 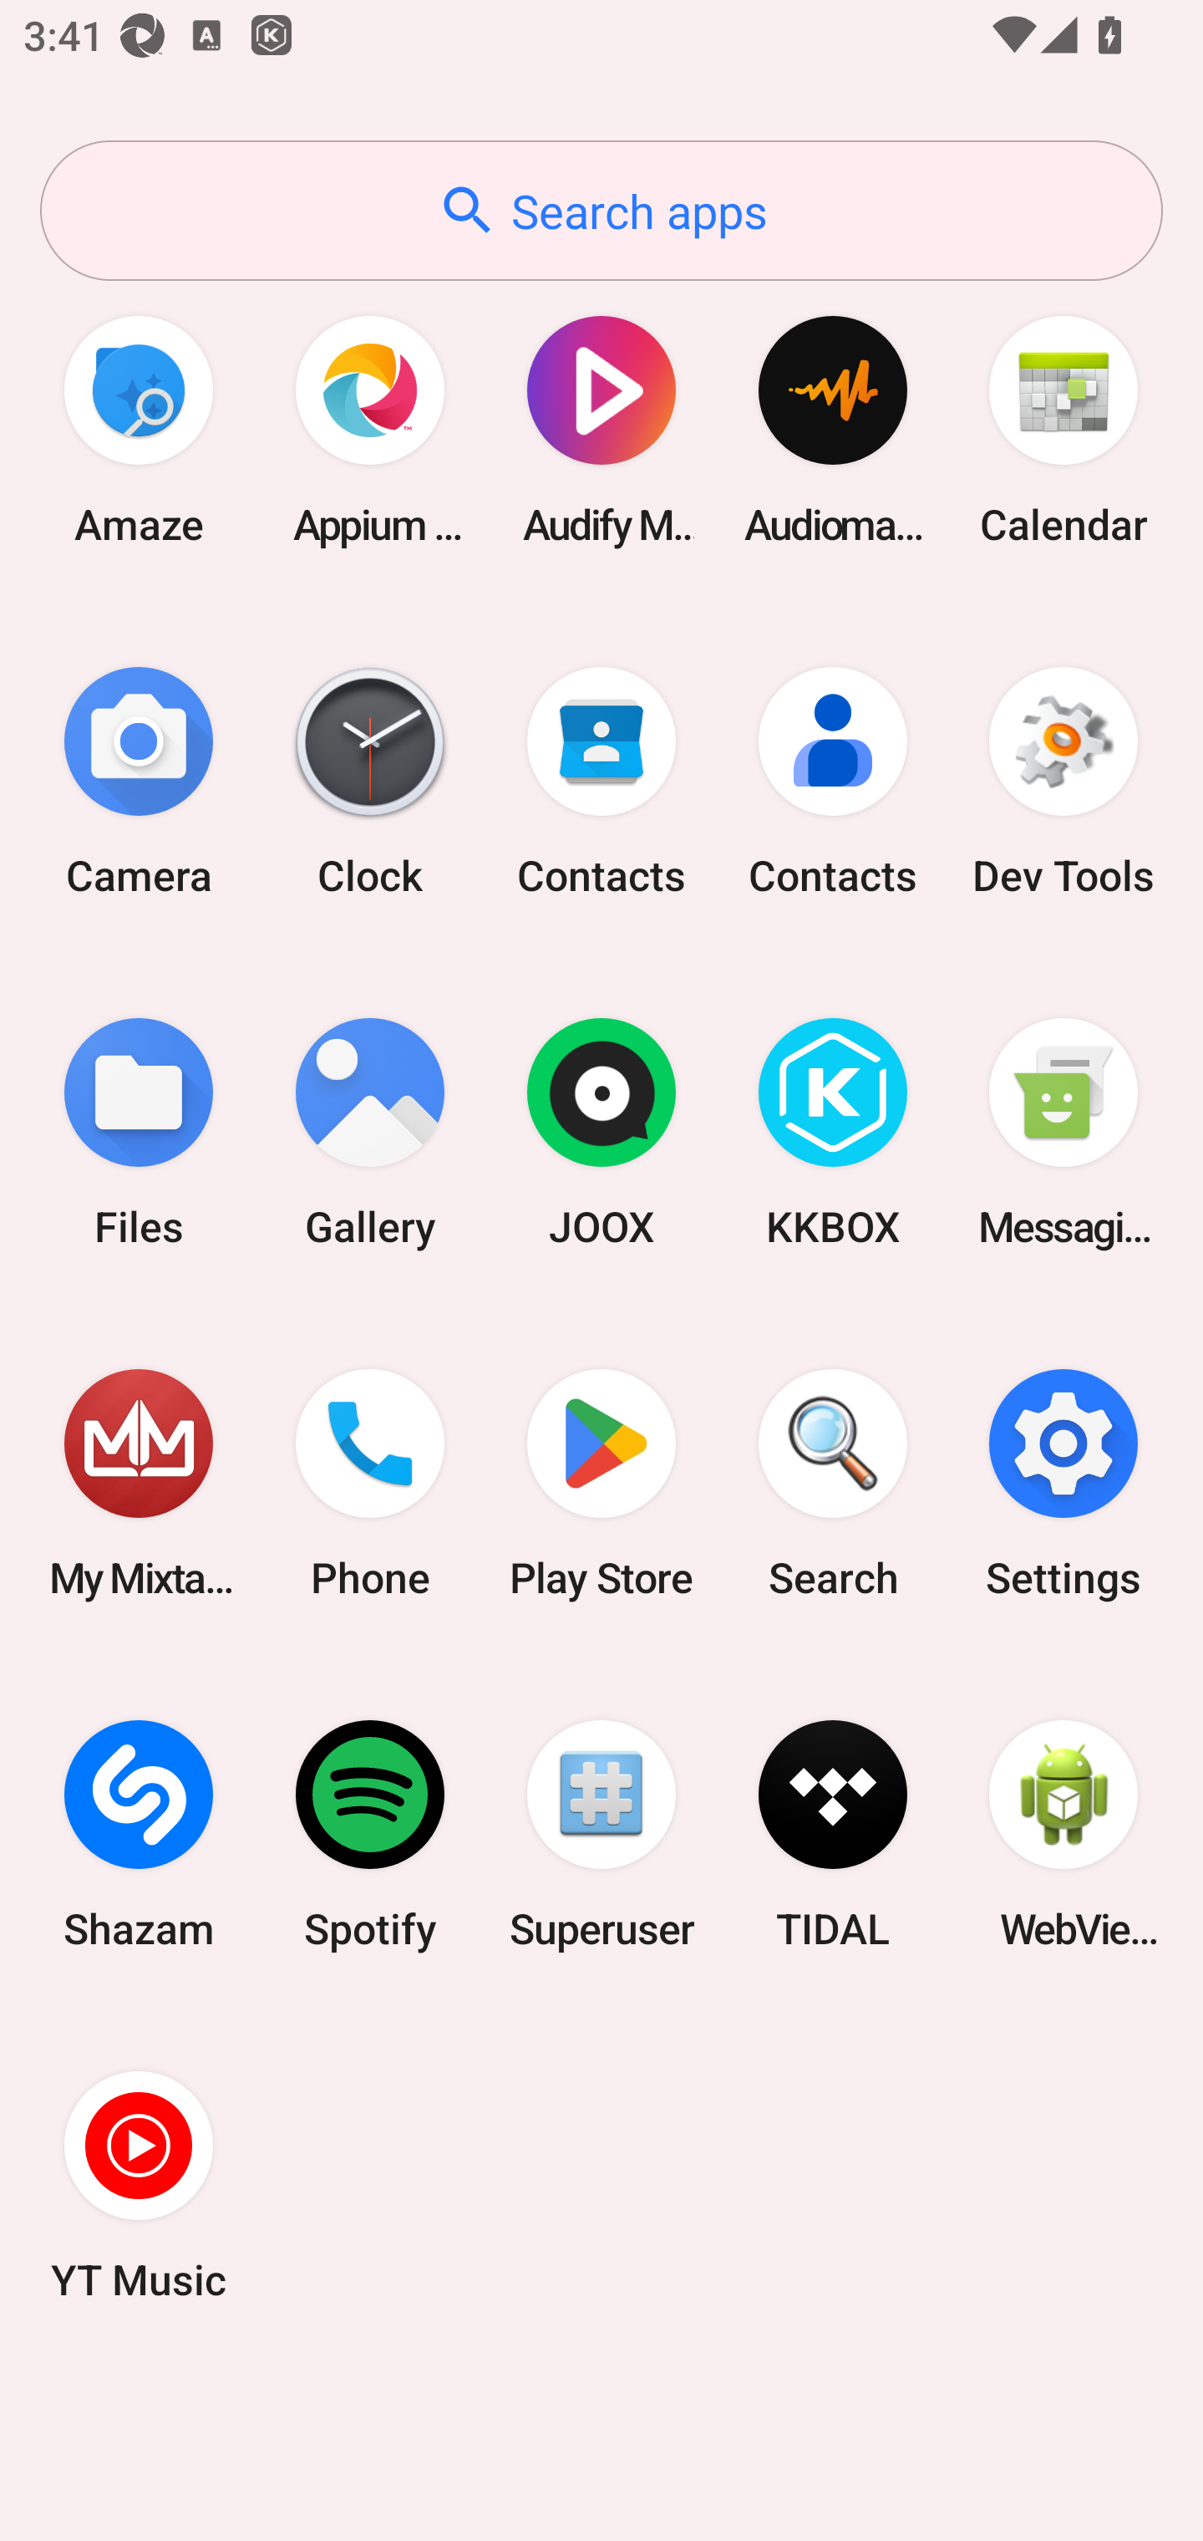 What do you see at coordinates (139, 1133) in the screenshot?
I see `Files` at bounding box center [139, 1133].